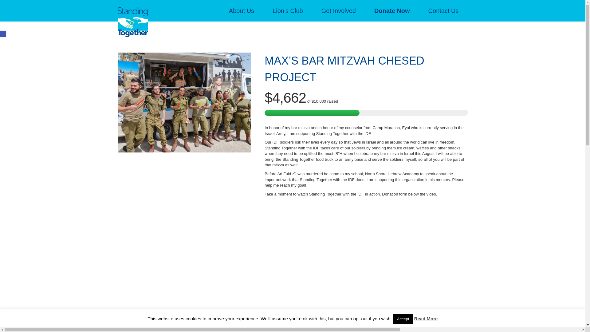 The height and width of the screenshot is (332, 590). Describe the element at coordinates (392, 11) in the screenshot. I see `Donate Now` at that location.